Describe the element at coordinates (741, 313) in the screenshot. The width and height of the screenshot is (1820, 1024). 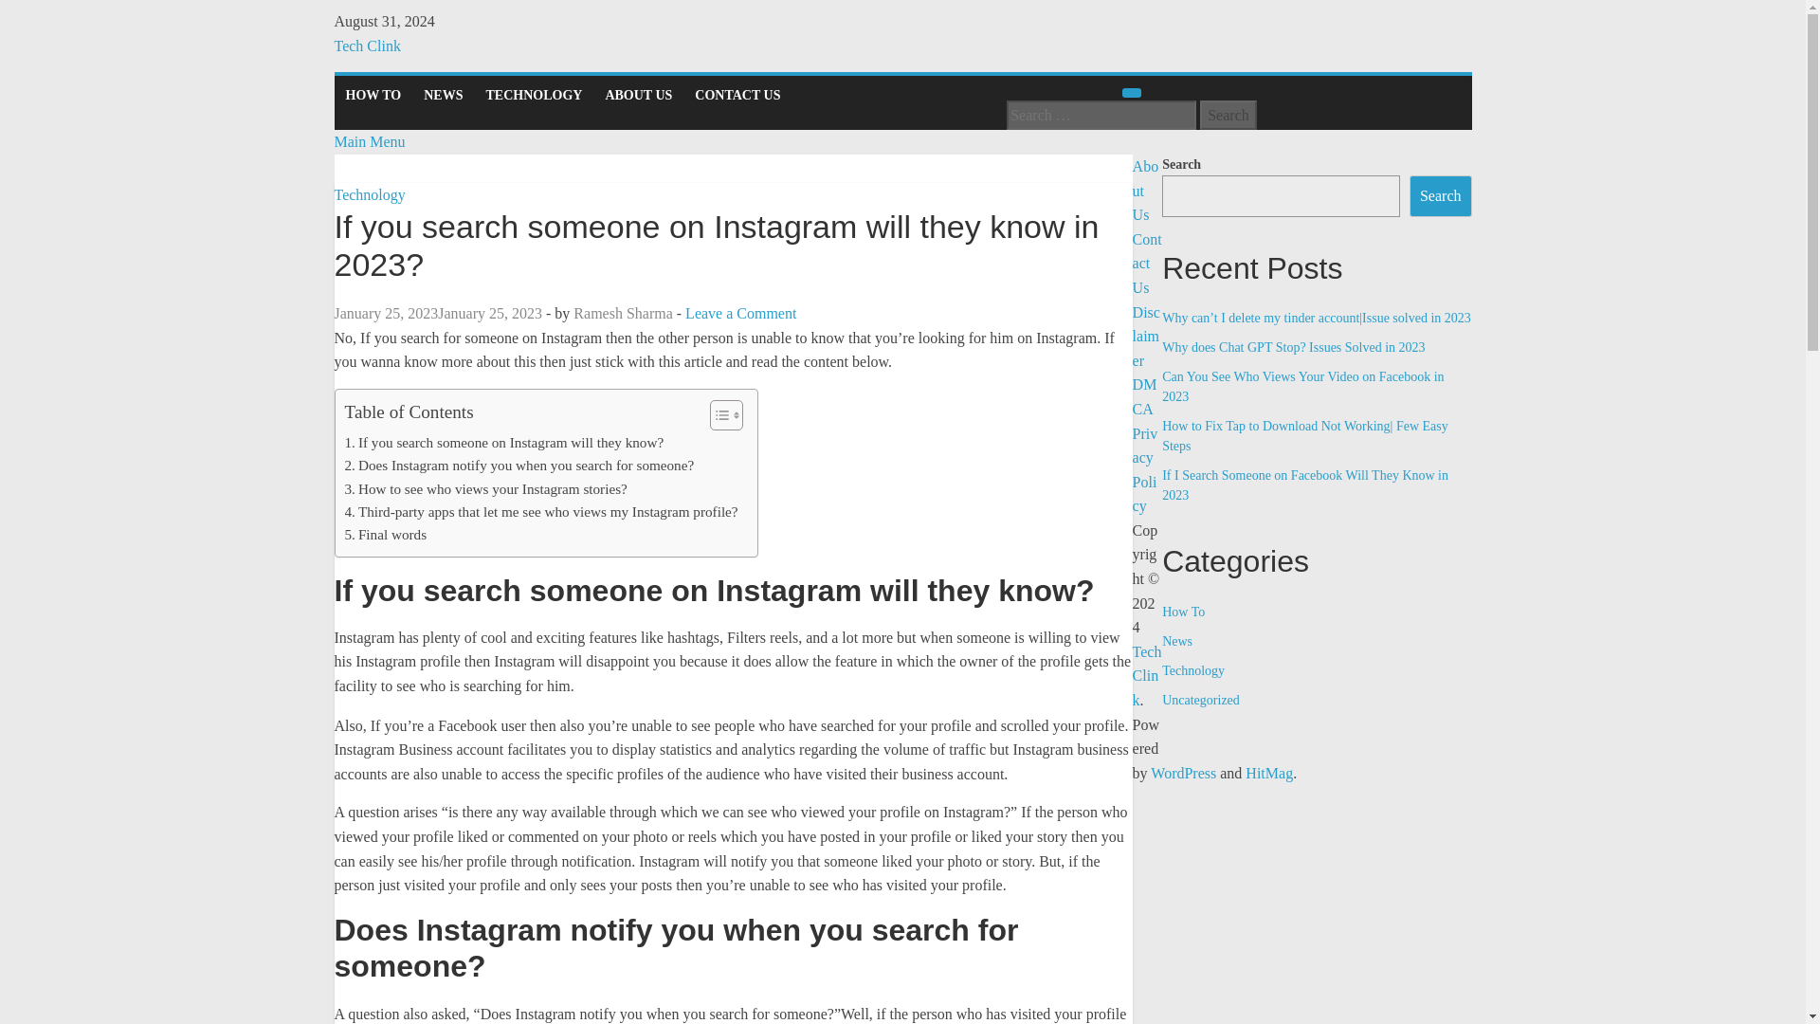
I see `Leave a Comment` at that location.